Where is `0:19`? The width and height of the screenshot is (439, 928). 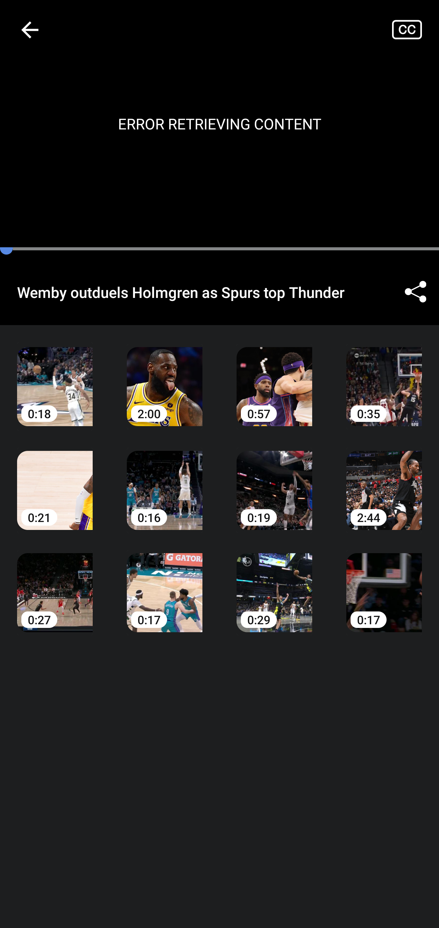
0:19 is located at coordinates (274, 481).